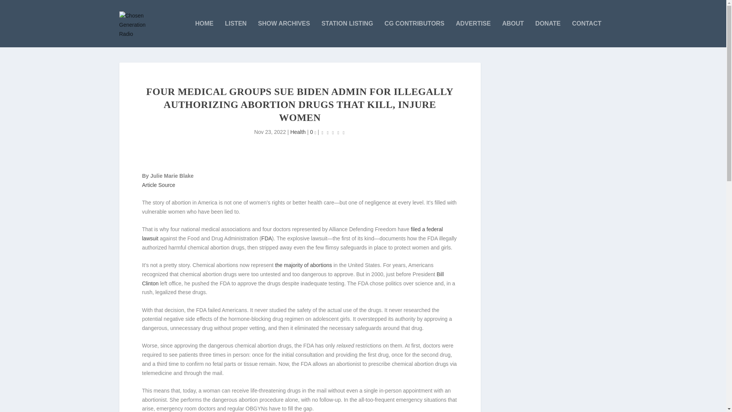  Describe the element at coordinates (297, 132) in the screenshot. I see `Health` at that location.